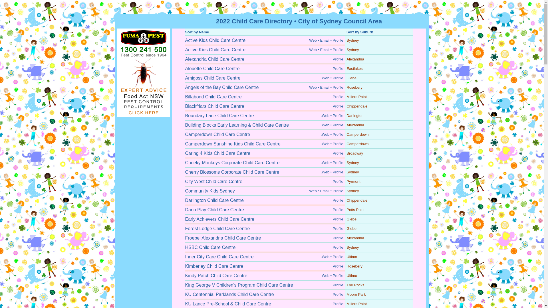 This screenshot has width=548, height=308. I want to click on Froebel Alexandria Child Care Centre
Profile, so click(265, 238).